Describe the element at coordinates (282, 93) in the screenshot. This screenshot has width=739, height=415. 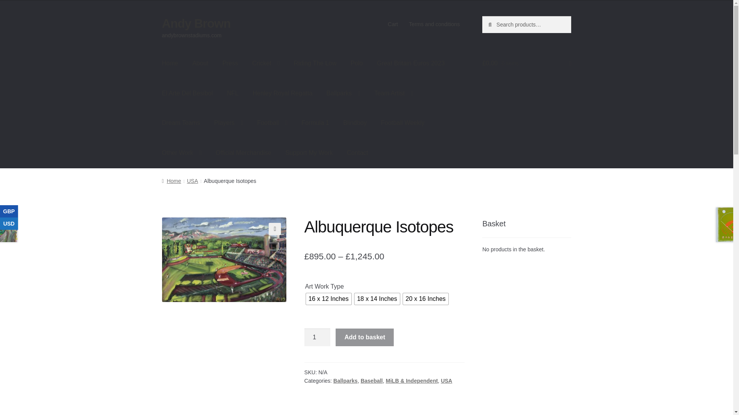
I see `Henley Royal Regatta` at that location.